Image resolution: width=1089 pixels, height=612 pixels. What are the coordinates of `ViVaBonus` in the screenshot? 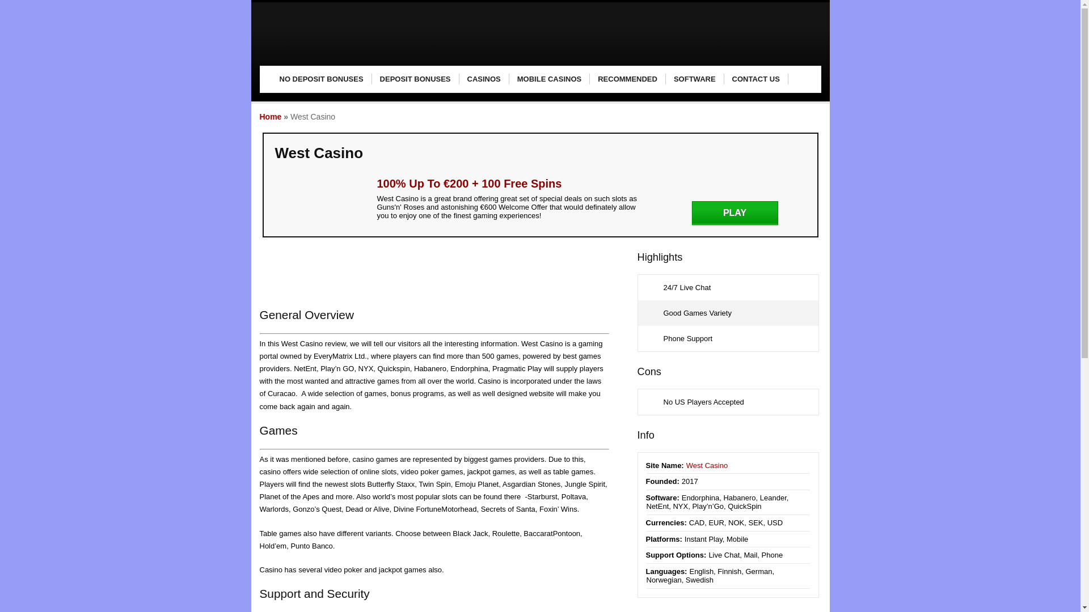 It's located at (331, 54).